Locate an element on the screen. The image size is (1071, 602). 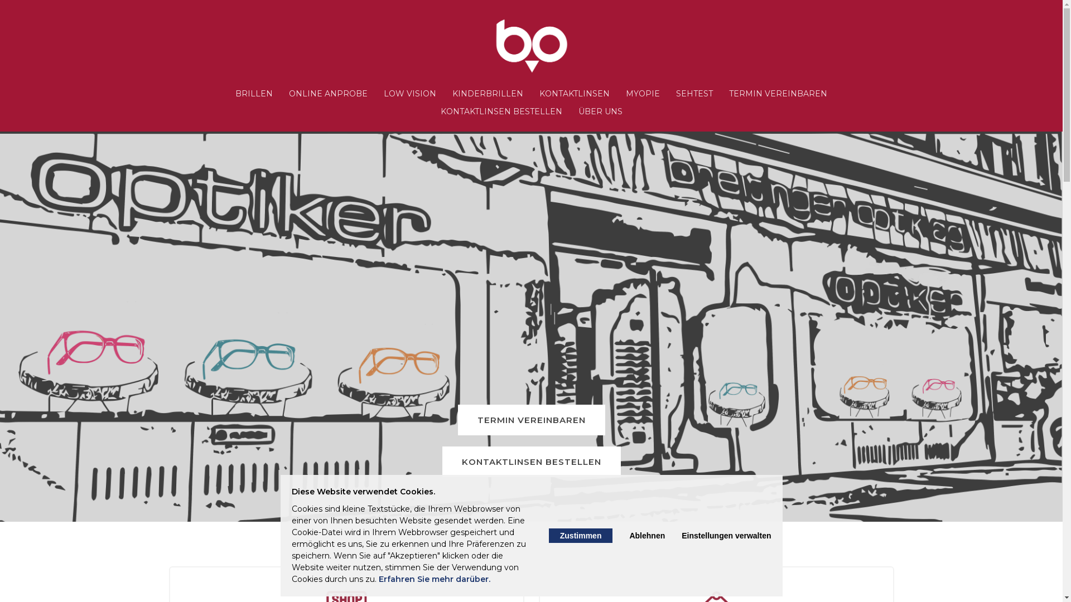
KINDERBRILLEN is located at coordinates (488, 94).